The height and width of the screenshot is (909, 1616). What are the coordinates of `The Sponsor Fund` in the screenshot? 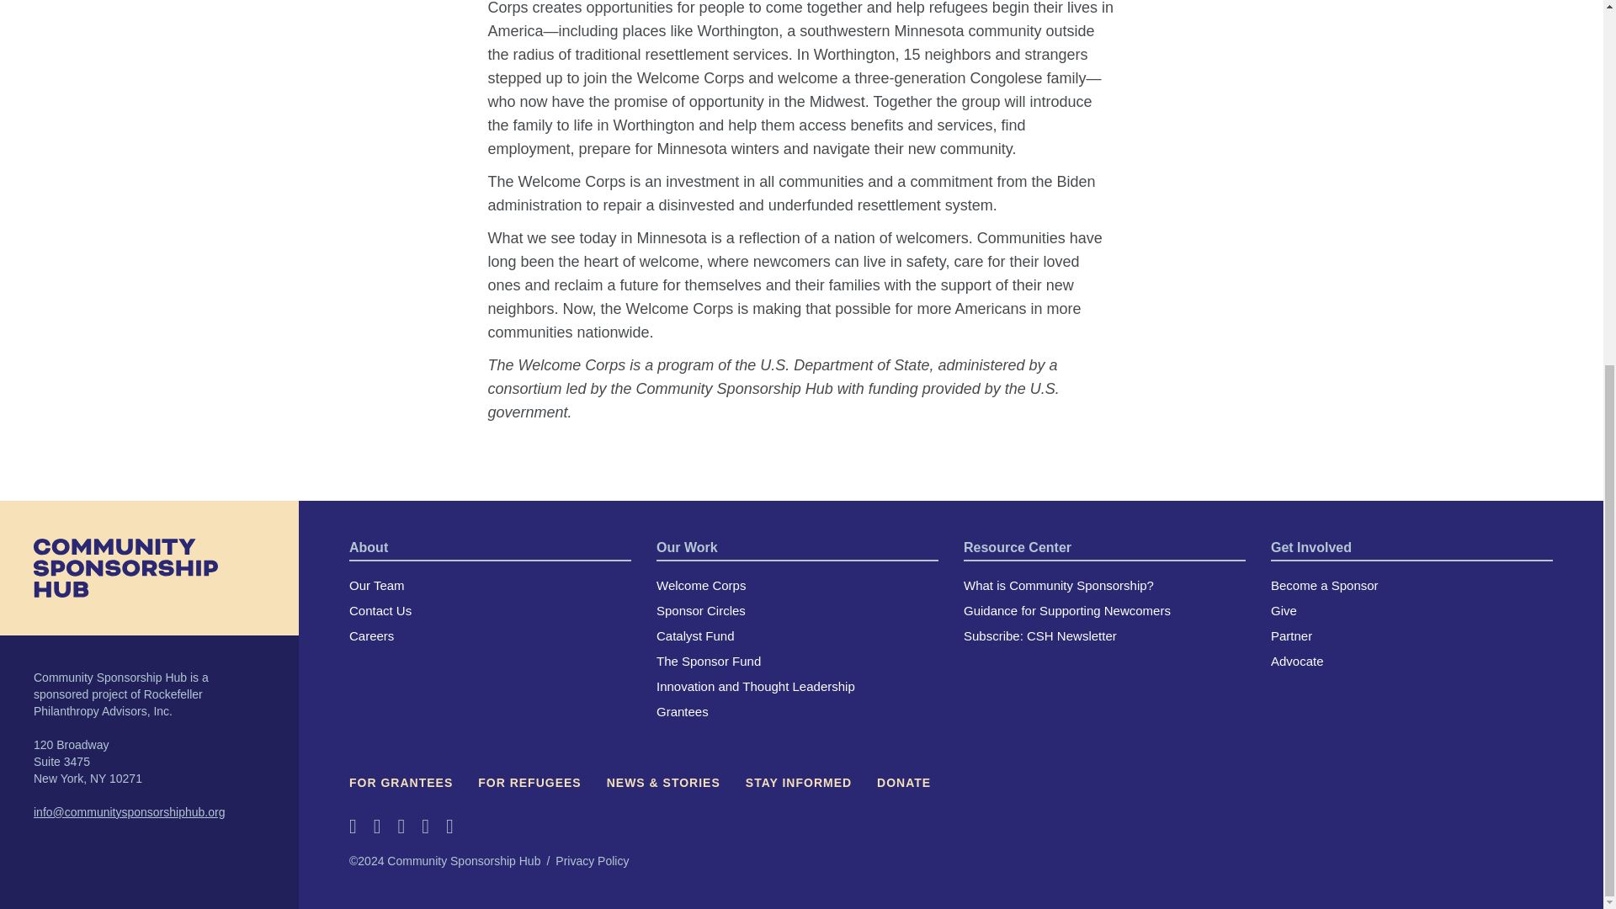 It's located at (709, 660).